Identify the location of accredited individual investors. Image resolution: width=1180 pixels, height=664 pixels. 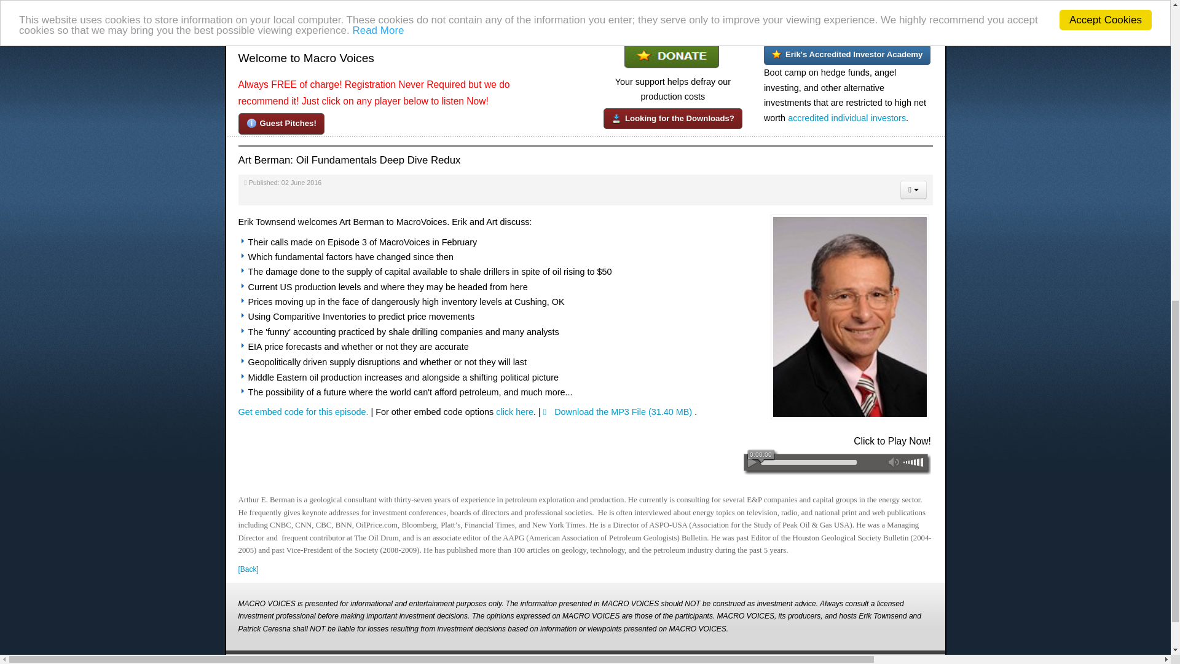
(847, 117).